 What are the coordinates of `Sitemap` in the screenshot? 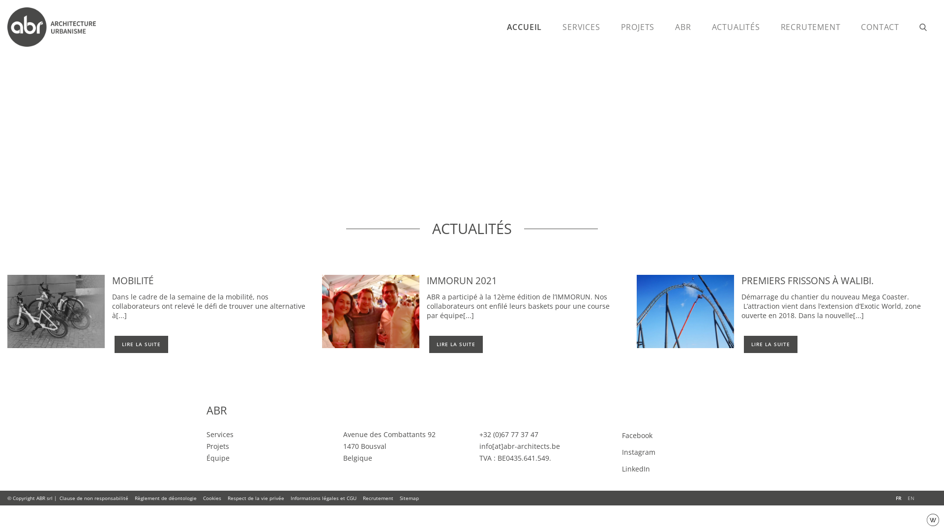 It's located at (409, 498).